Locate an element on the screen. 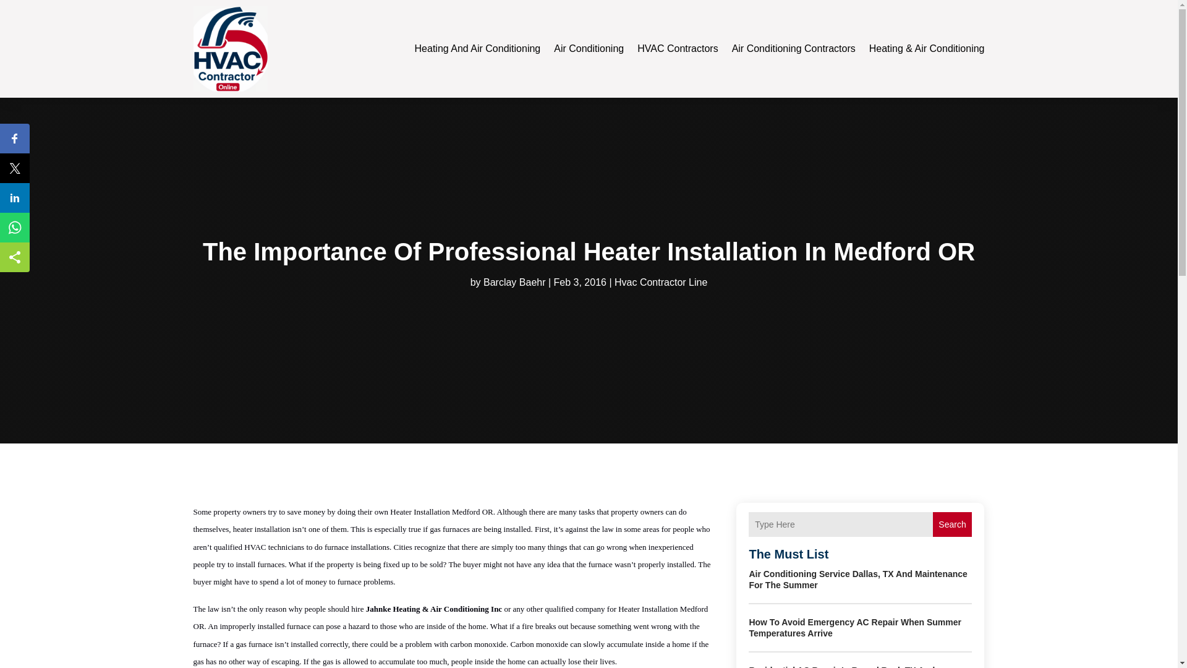  Air Conditioning Contractors is located at coordinates (794, 48).